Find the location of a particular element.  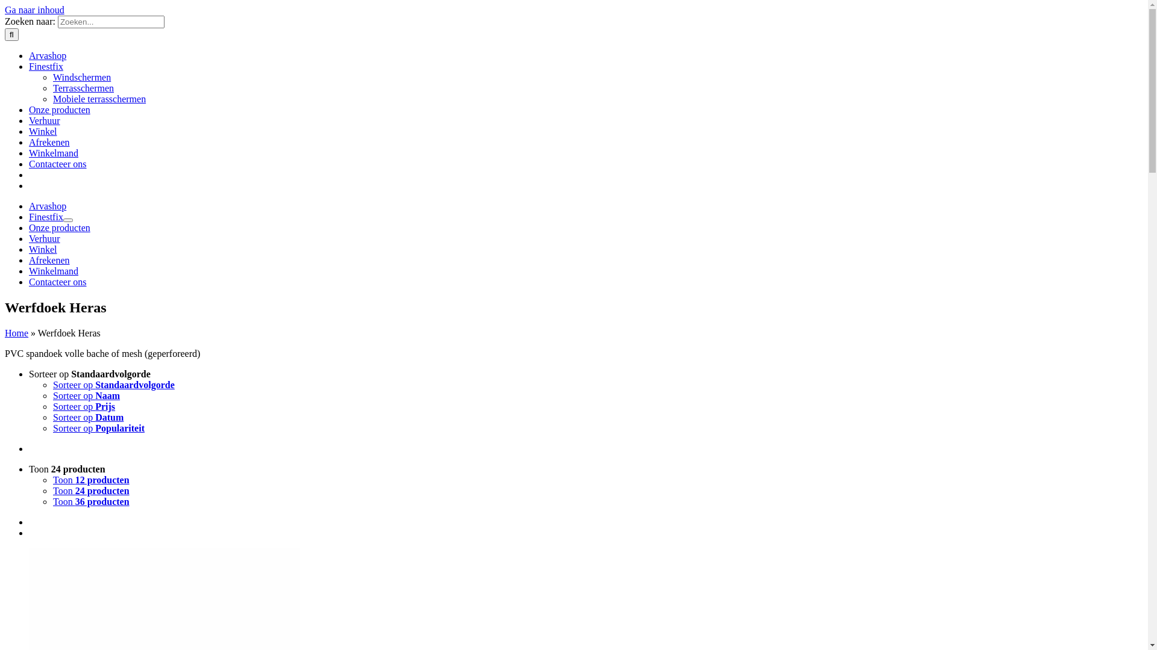

Arvashop is located at coordinates (48, 55).